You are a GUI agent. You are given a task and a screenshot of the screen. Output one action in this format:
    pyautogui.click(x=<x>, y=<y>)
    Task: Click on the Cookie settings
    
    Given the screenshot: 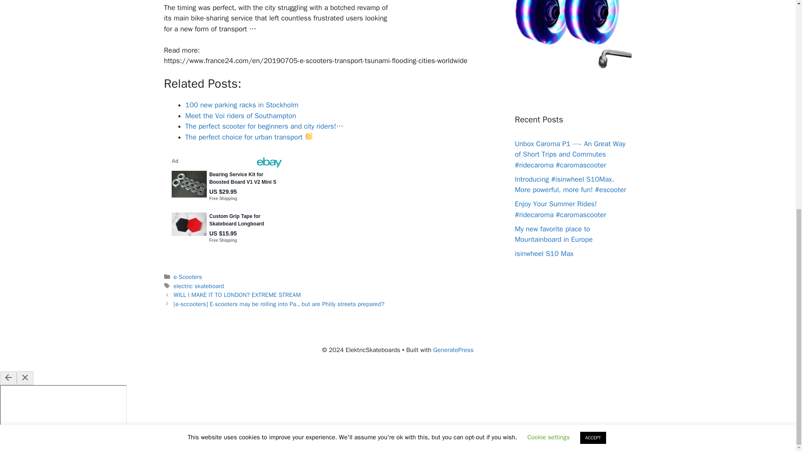 What is the action you would take?
    pyautogui.click(x=548, y=48)
    